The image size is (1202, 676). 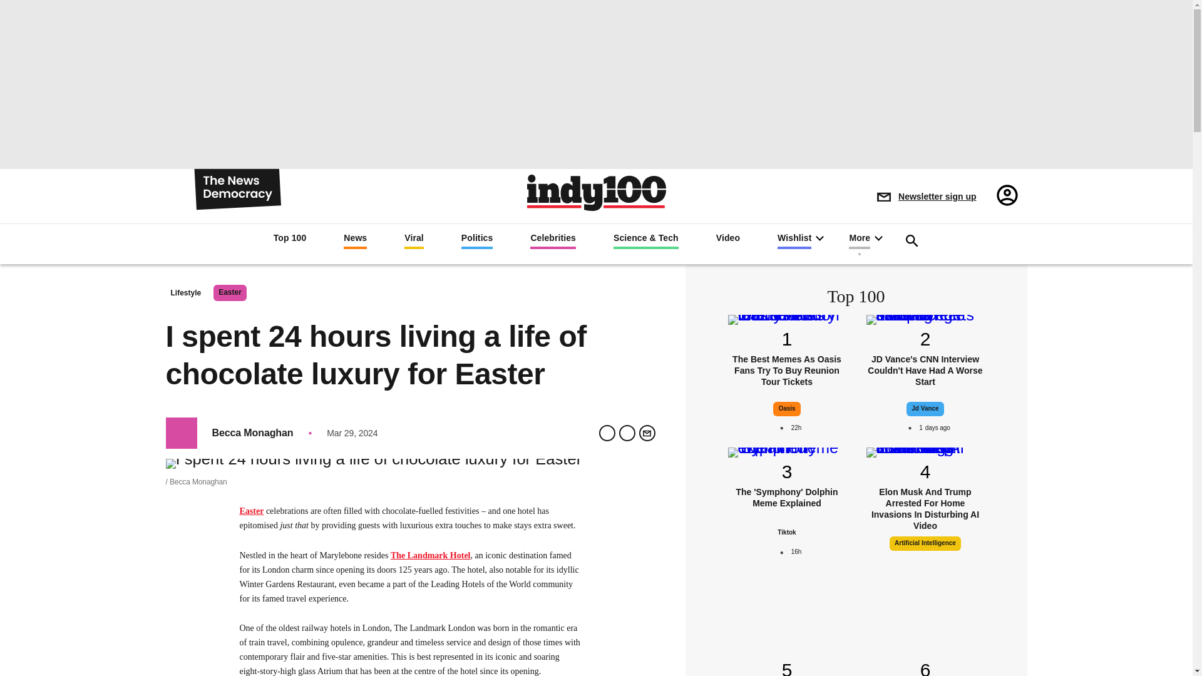 I want to click on Newsletter sign up, so click(x=927, y=197).